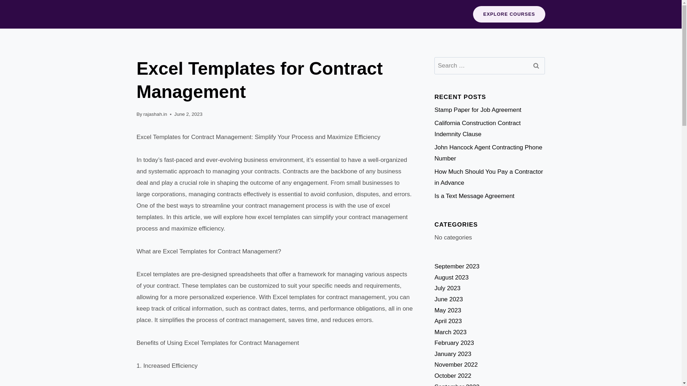 This screenshot has height=386, width=687. What do you see at coordinates (488, 177) in the screenshot?
I see `How Much Should You Pay a Contractor in Advance` at bounding box center [488, 177].